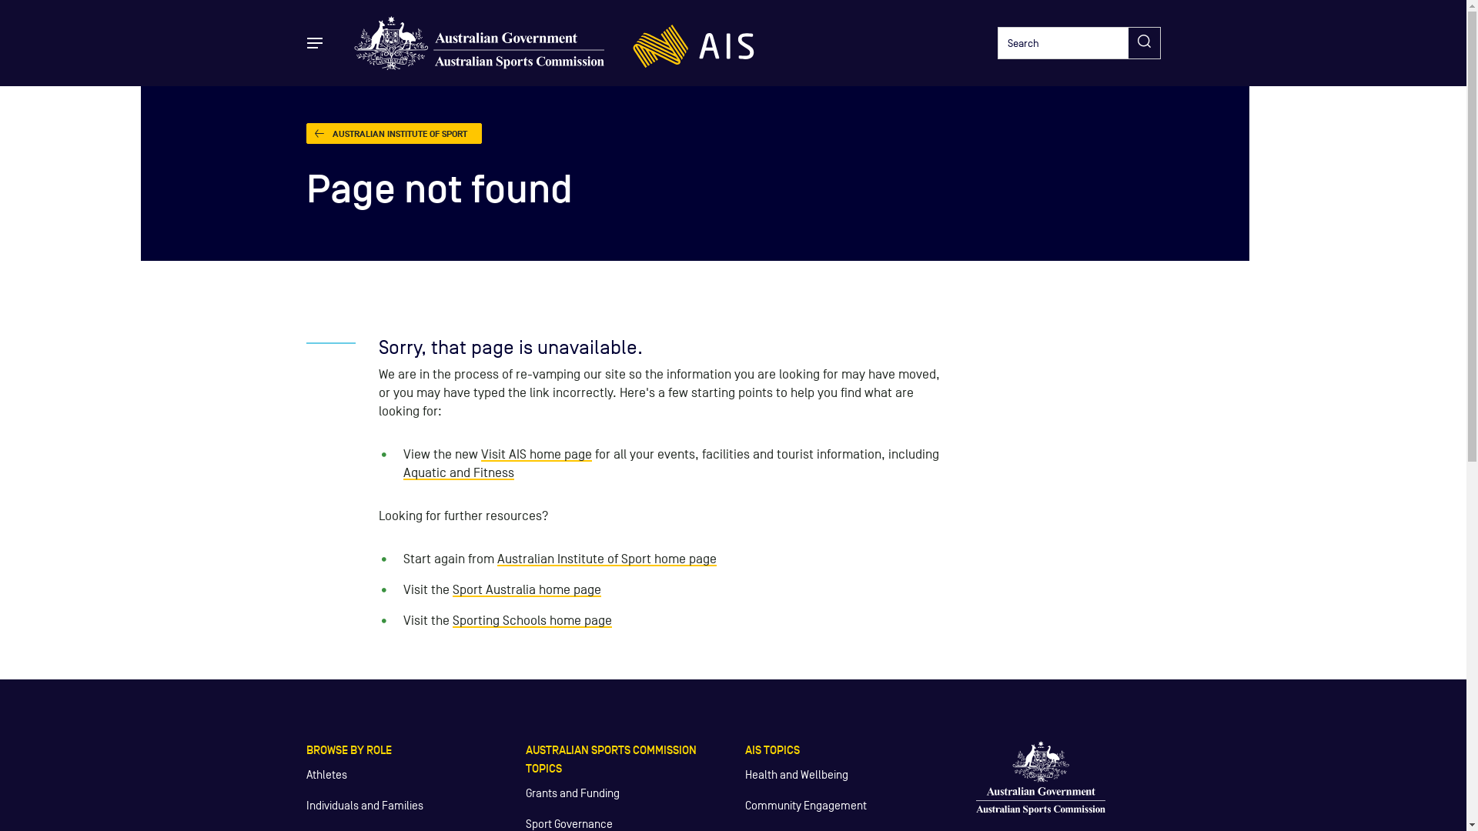 The image size is (1478, 831). Describe the element at coordinates (607, 559) in the screenshot. I see `Australian Institute of Sport home page` at that location.